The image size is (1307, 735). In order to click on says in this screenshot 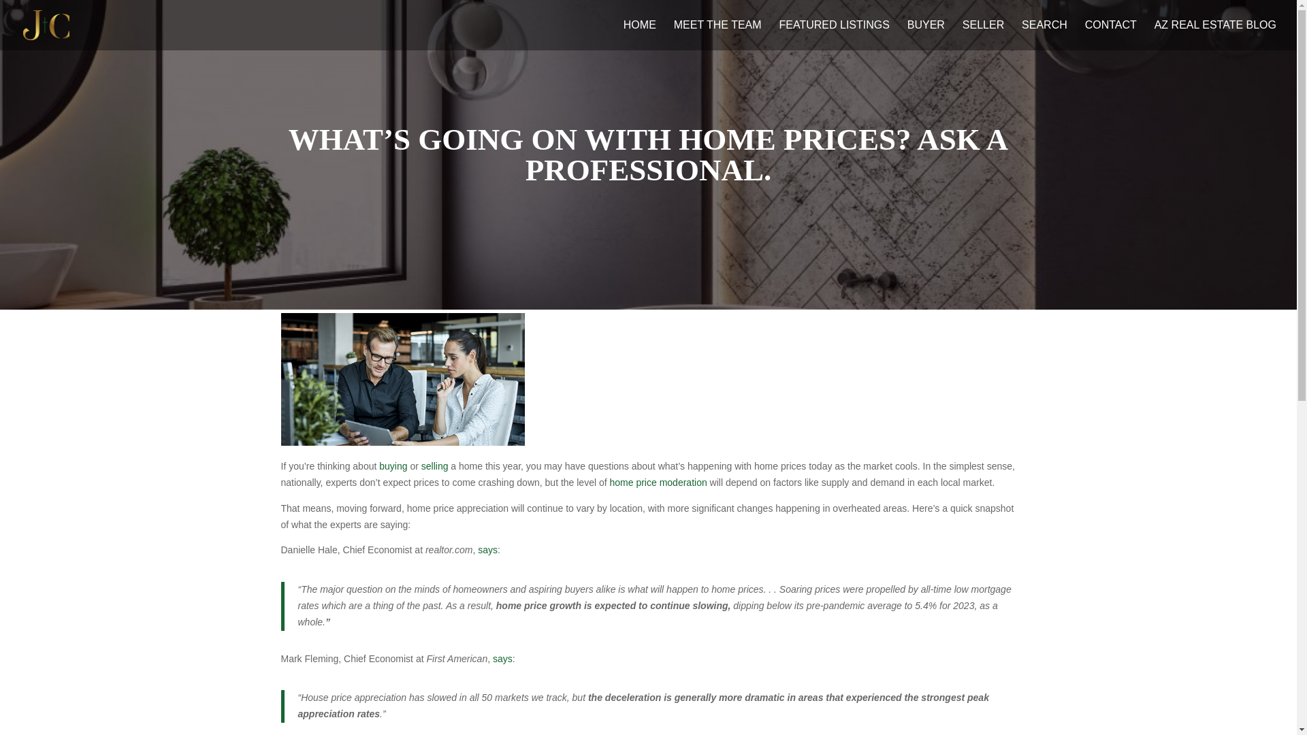, I will do `click(502, 659)`.